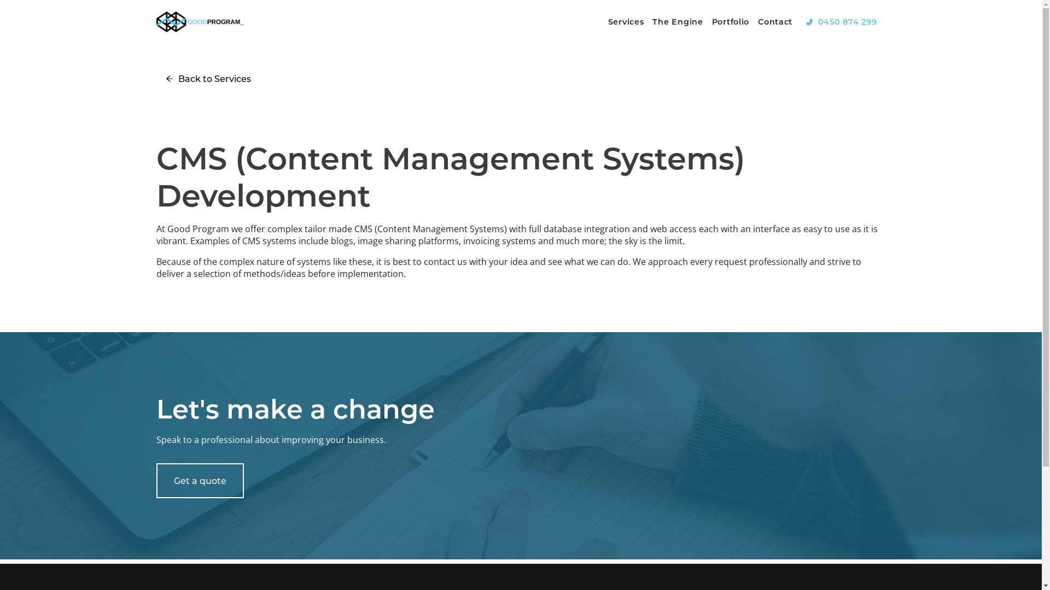 This screenshot has height=590, width=1050. I want to click on Get a quote, so click(200, 481).